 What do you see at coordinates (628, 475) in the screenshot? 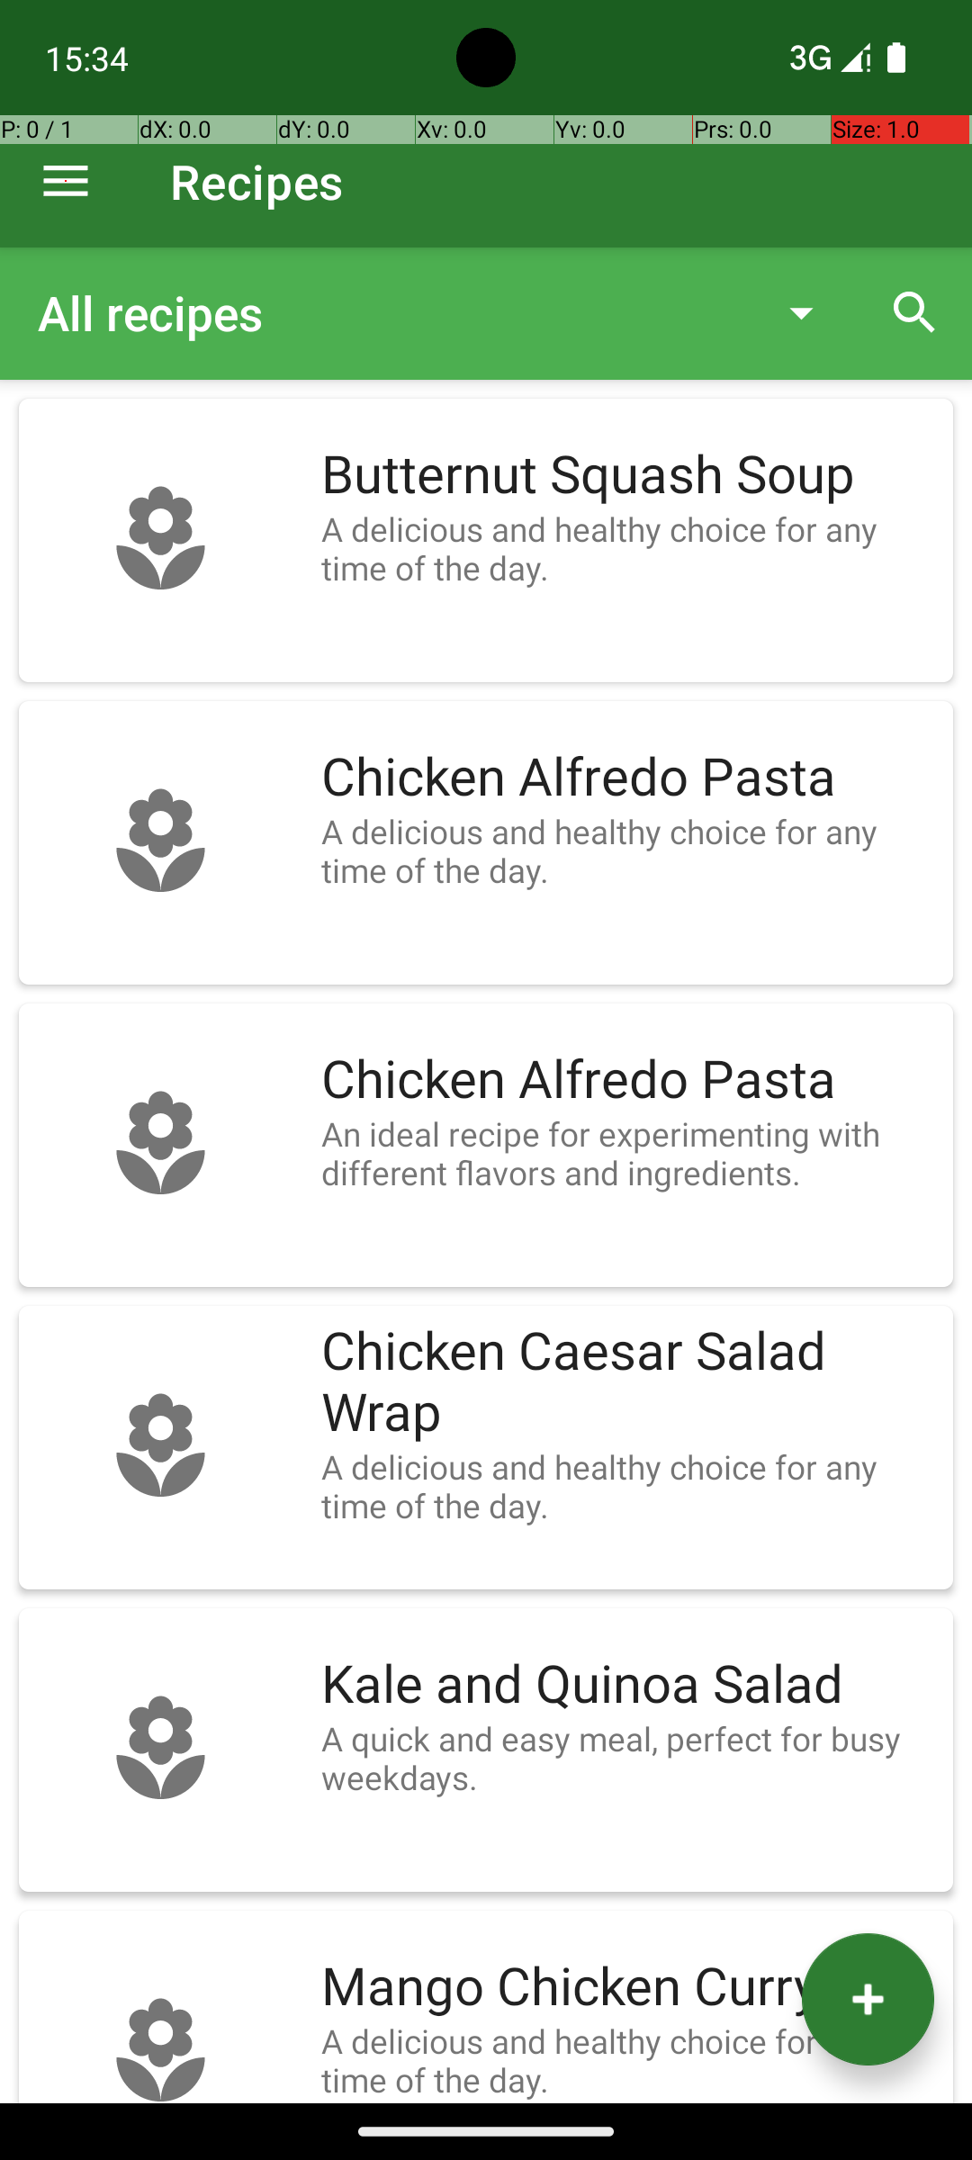
I see `Butternut Squash Soup` at bounding box center [628, 475].